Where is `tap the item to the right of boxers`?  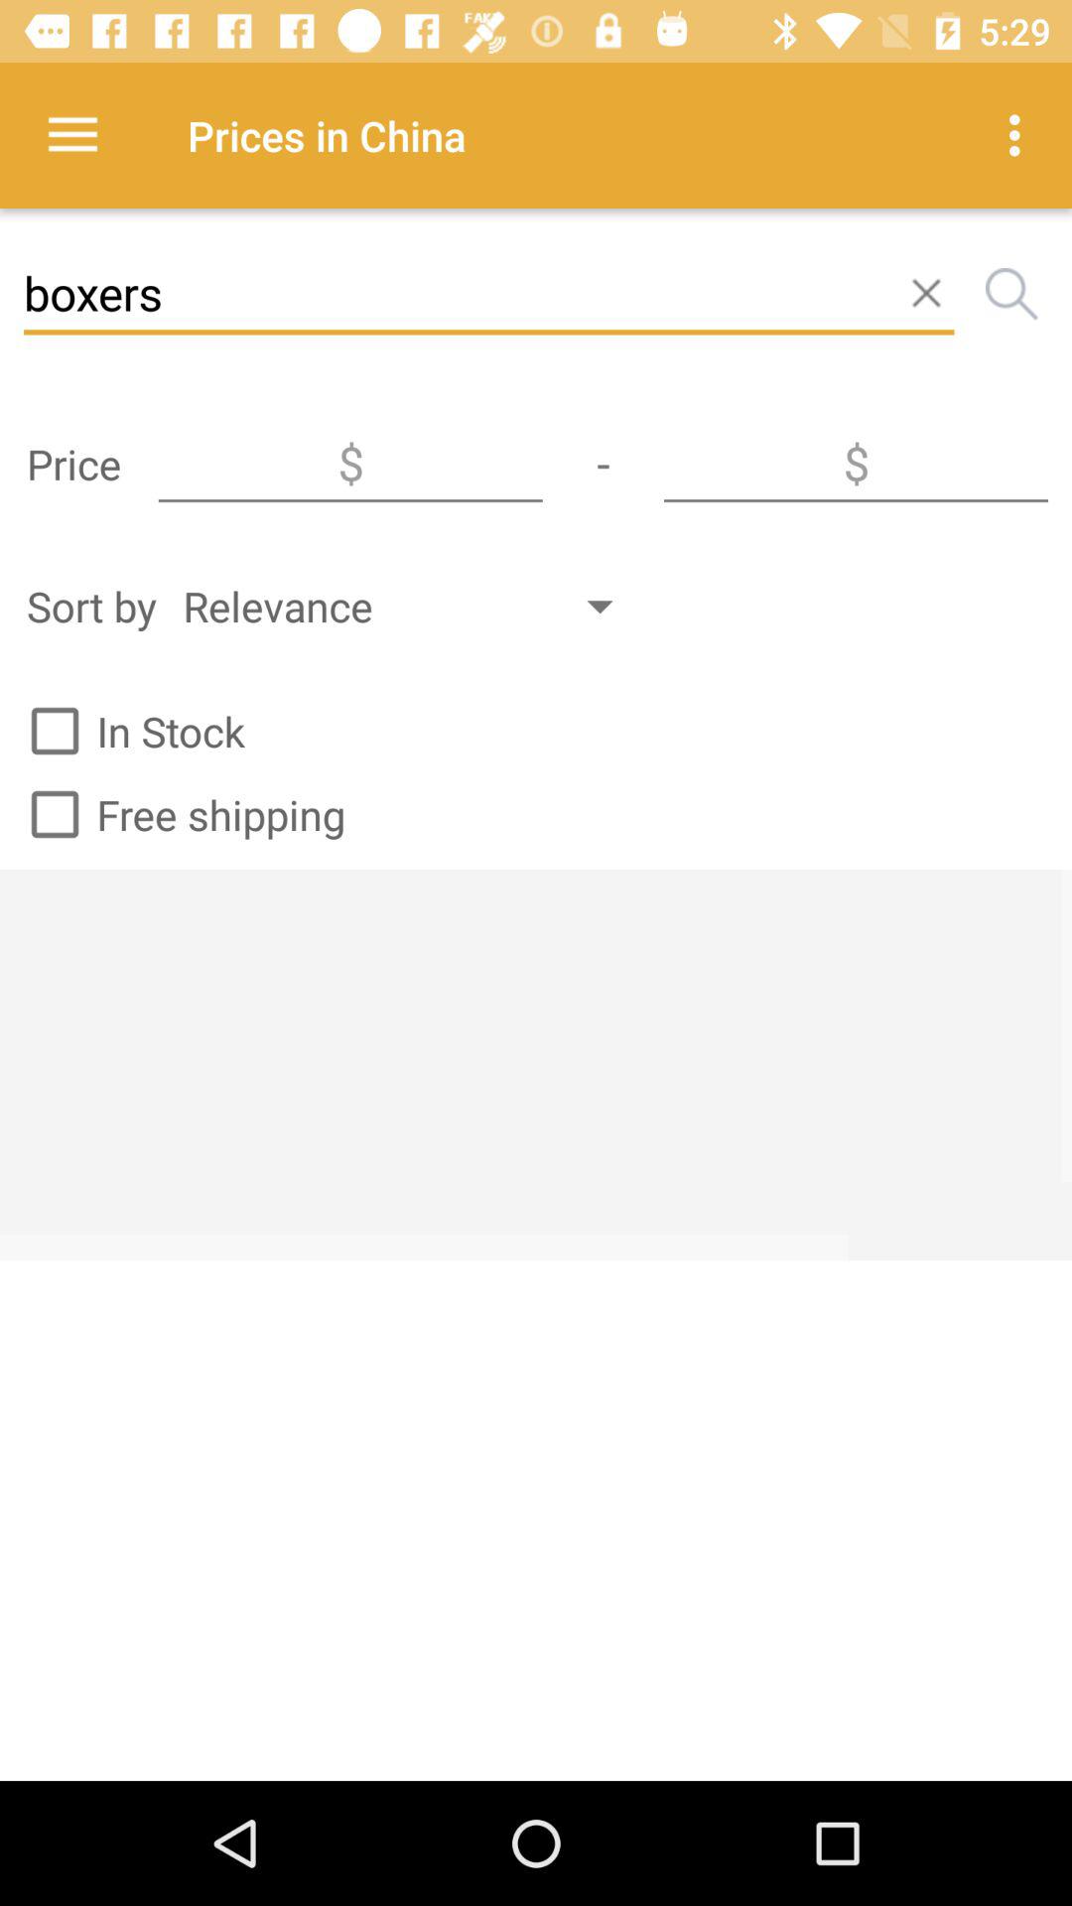 tap the item to the right of boxers is located at coordinates (1010, 294).